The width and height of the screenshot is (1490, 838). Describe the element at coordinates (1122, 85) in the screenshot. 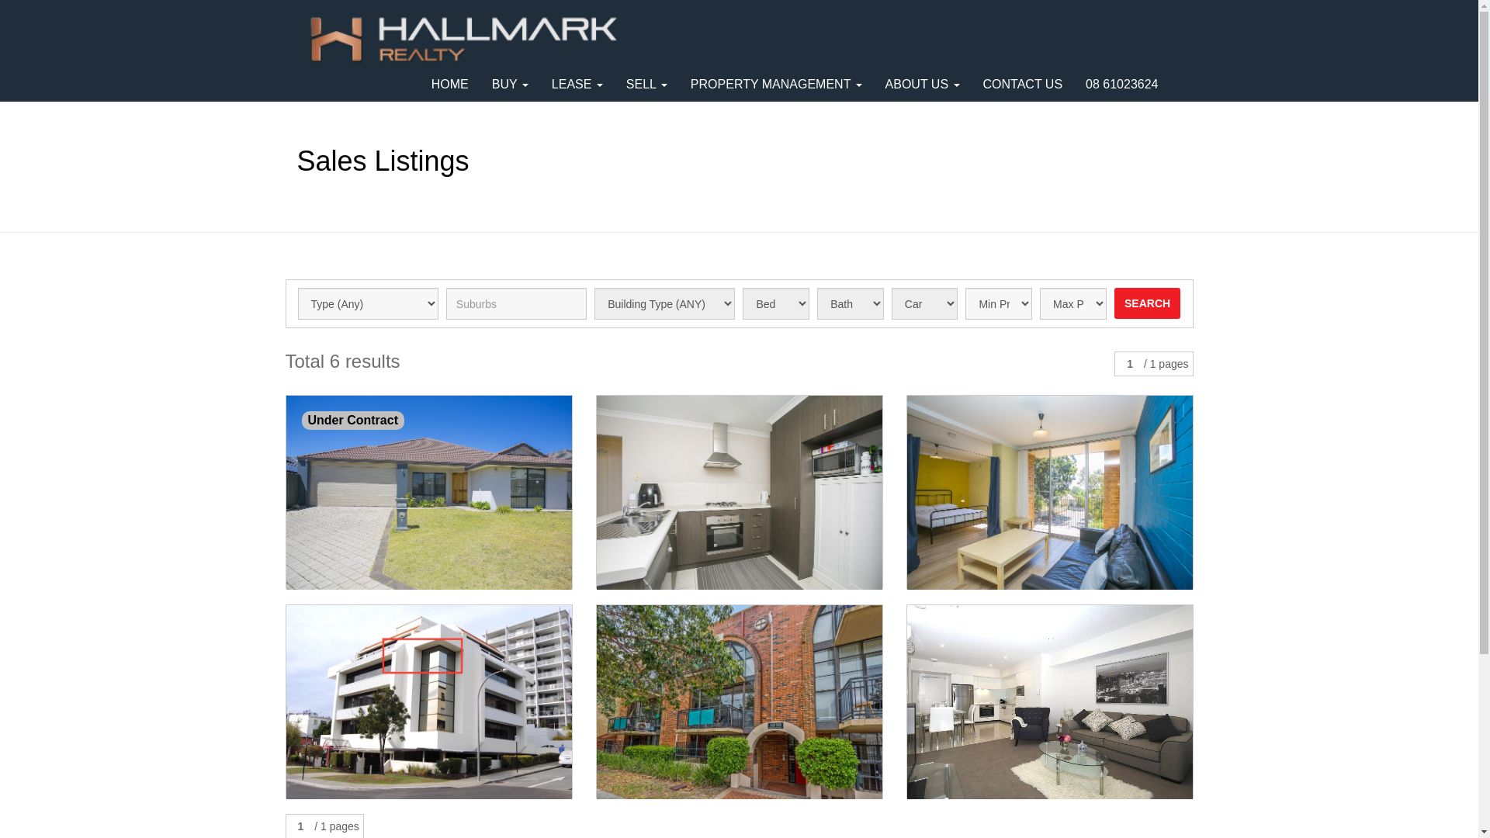

I see `08 61023624` at that location.